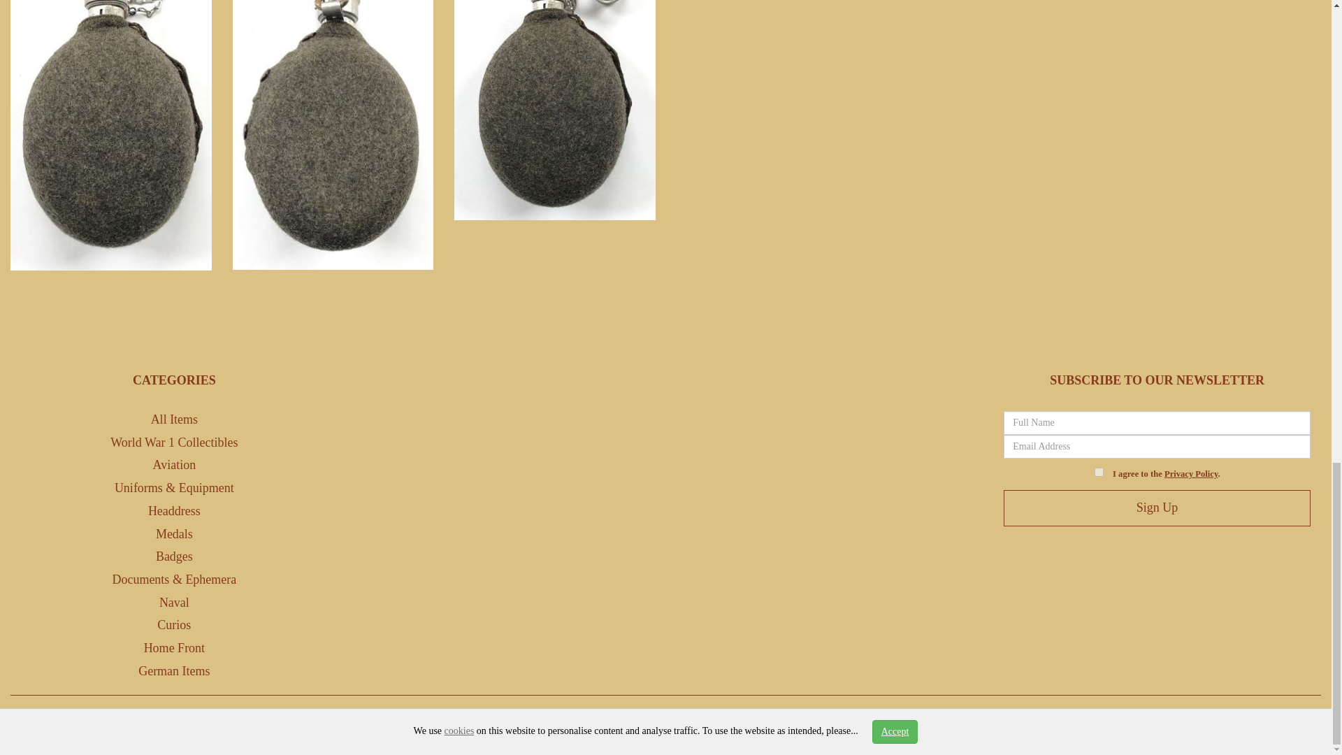  I want to click on German Items, so click(173, 671).